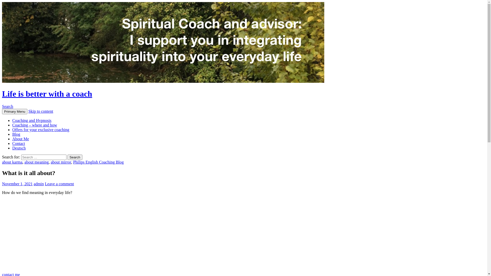 This screenshot has width=491, height=276. I want to click on Contact, so click(19, 144).